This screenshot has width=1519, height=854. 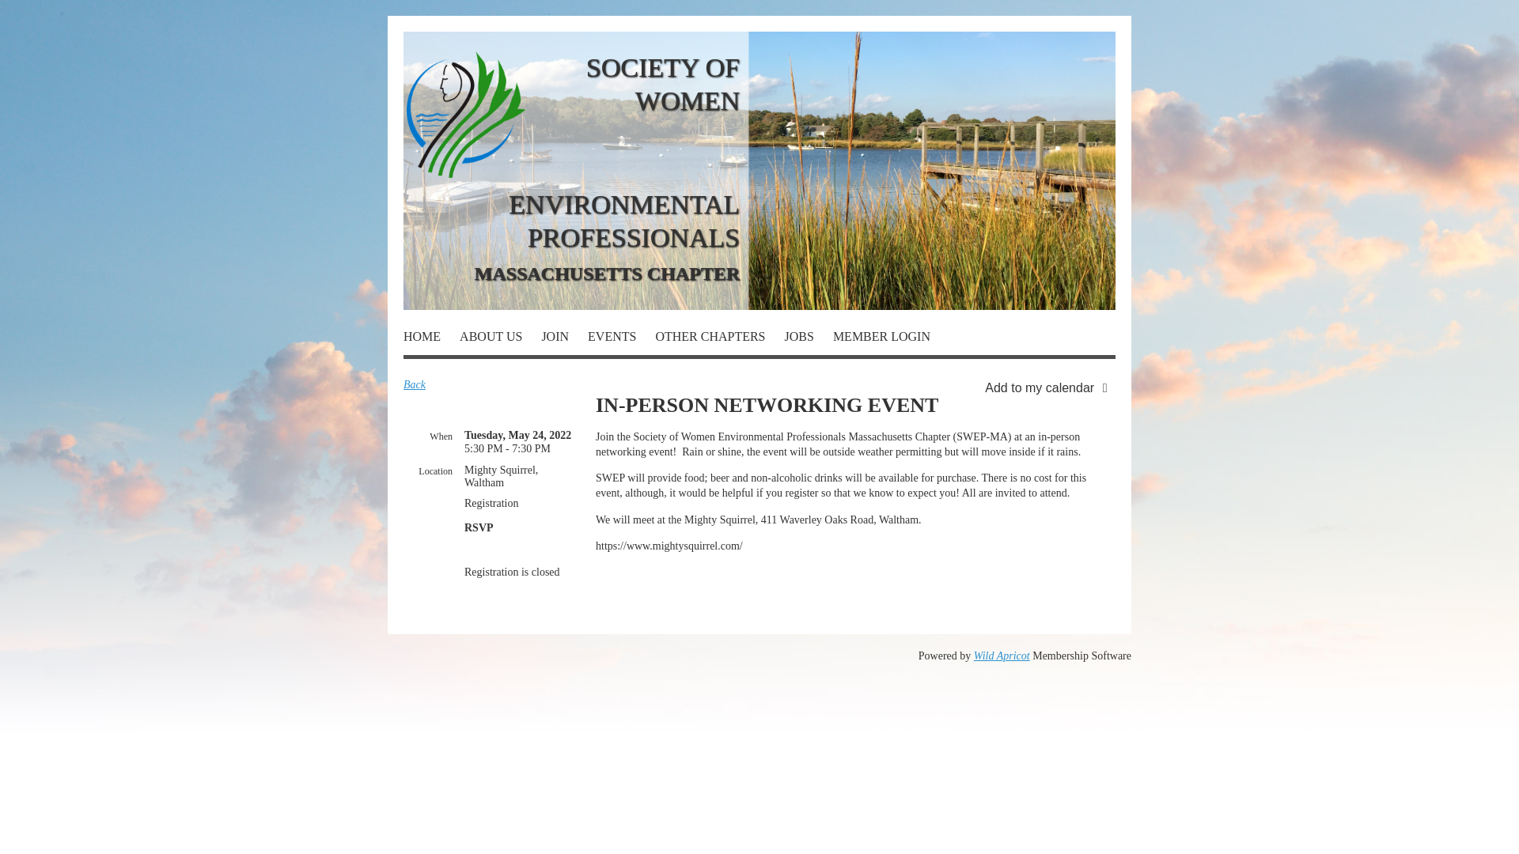 What do you see at coordinates (564, 340) in the screenshot?
I see `Join` at bounding box center [564, 340].